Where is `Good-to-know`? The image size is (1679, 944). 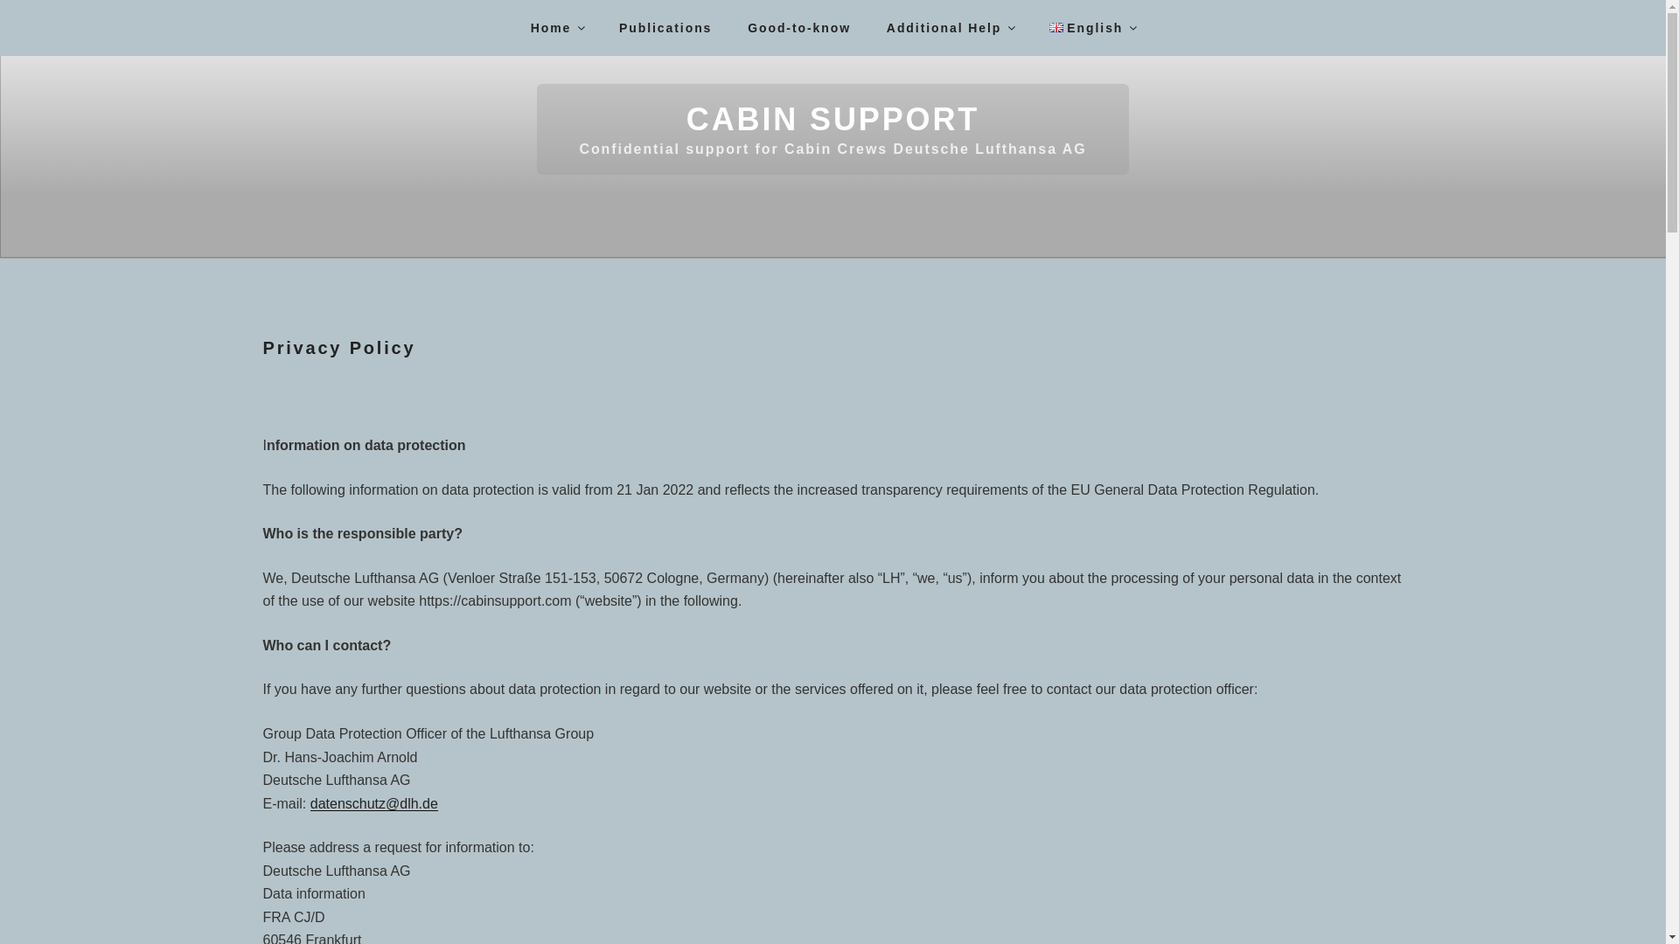
Good-to-know is located at coordinates (799, 26).